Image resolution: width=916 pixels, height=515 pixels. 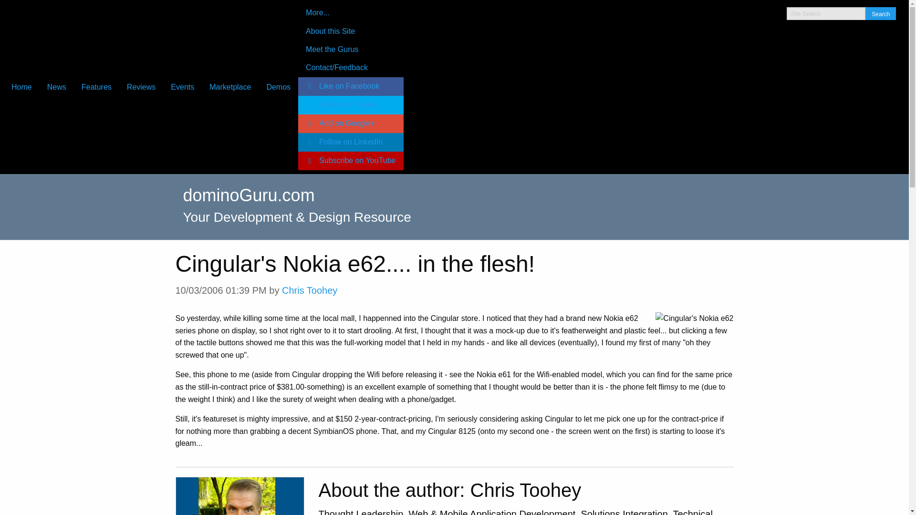 What do you see at coordinates (21, 87) in the screenshot?
I see `Home` at bounding box center [21, 87].